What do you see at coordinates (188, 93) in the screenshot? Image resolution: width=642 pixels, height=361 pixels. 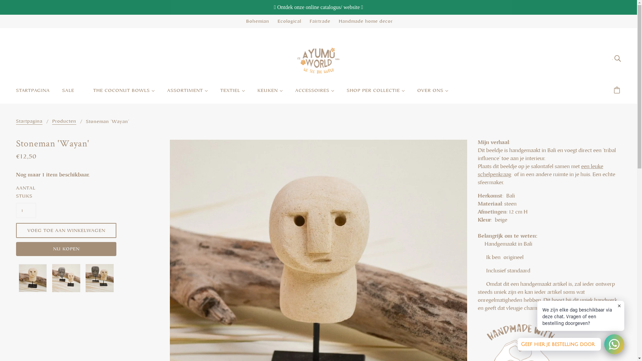 I see `ASSORTIMENT` at bounding box center [188, 93].